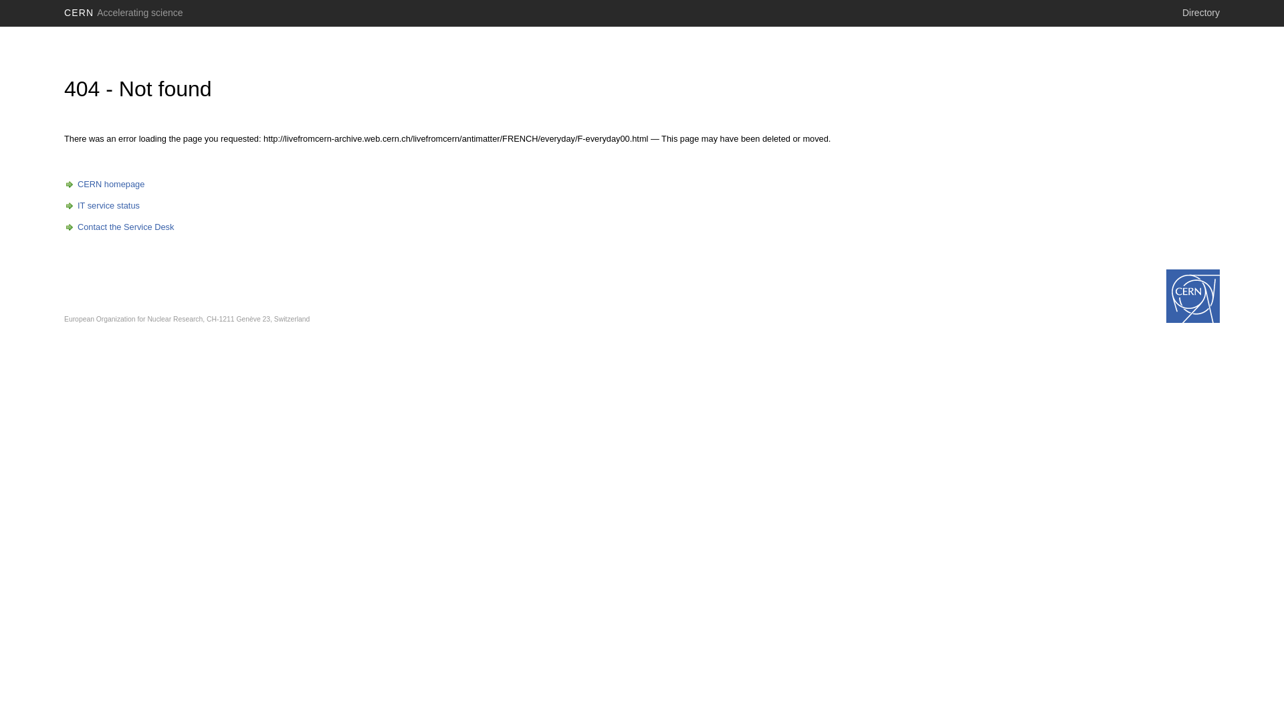 This screenshot has width=1284, height=722. What do you see at coordinates (1193, 296) in the screenshot?
I see `home.cern` at bounding box center [1193, 296].